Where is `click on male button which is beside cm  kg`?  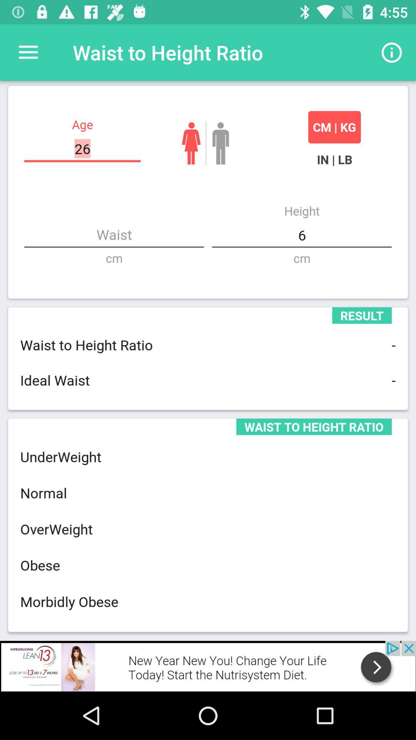
click on male button which is beside cm  kg is located at coordinates (221, 143).